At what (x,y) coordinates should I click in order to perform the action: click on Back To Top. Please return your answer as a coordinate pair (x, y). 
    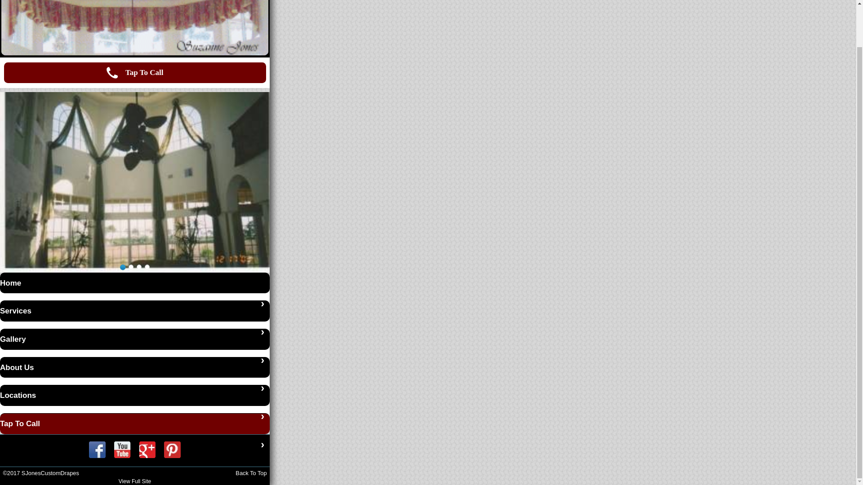
    Looking at the image, I should click on (251, 473).